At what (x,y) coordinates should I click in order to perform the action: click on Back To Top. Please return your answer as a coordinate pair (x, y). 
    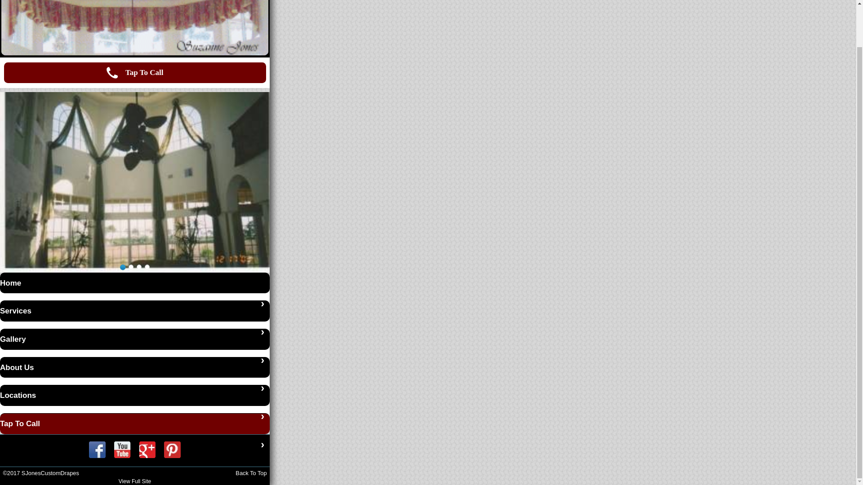
    Looking at the image, I should click on (251, 473).